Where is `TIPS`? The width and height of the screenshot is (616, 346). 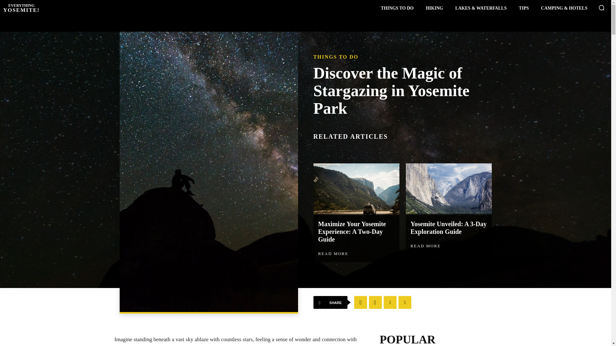 TIPS is located at coordinates (21, 8).